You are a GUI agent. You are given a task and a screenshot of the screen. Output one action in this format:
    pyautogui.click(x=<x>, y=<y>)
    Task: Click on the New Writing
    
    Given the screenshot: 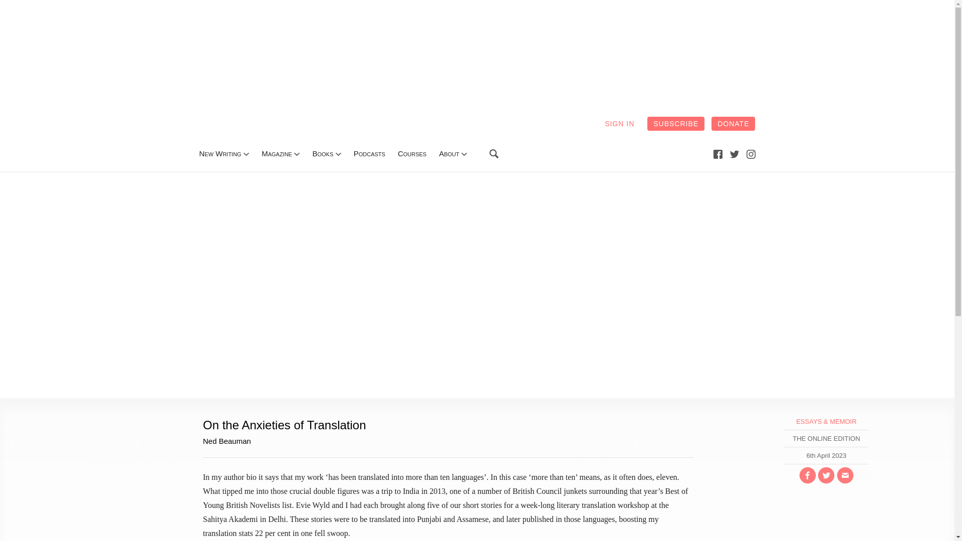 What is the action you would take?
    pyautogui.click(x=220, y=153)
    